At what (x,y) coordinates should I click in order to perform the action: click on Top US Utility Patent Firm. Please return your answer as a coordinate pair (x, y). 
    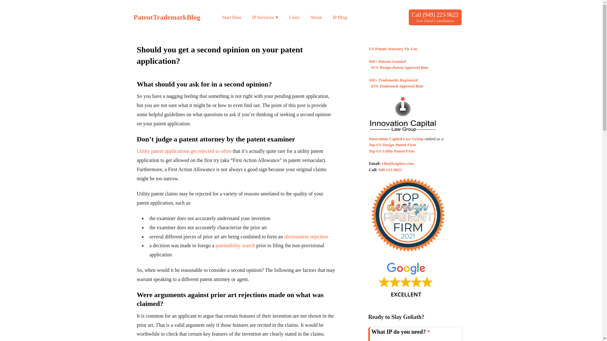
    Looking at the image, I should click on (392, 151).